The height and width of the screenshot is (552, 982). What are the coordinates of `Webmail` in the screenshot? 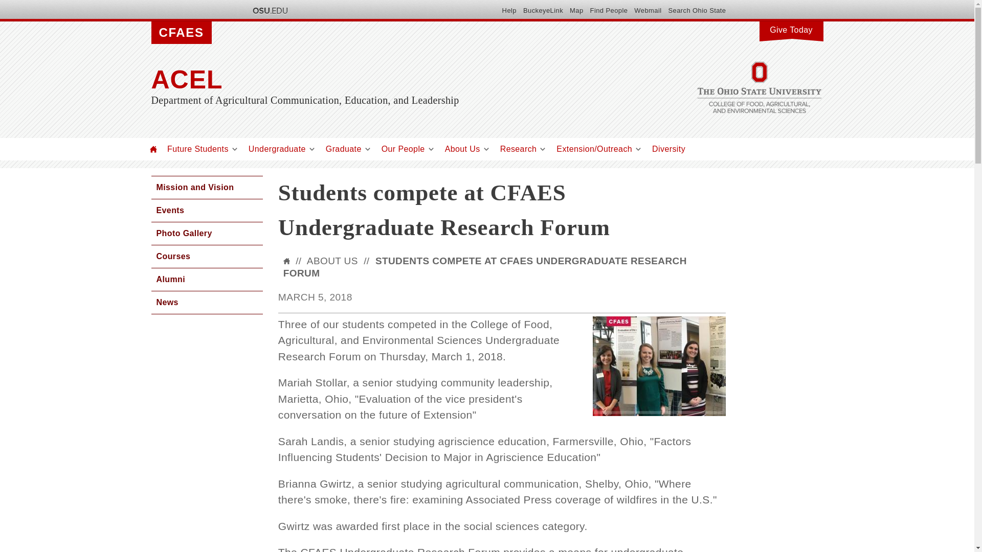 It's located at (648, 10).